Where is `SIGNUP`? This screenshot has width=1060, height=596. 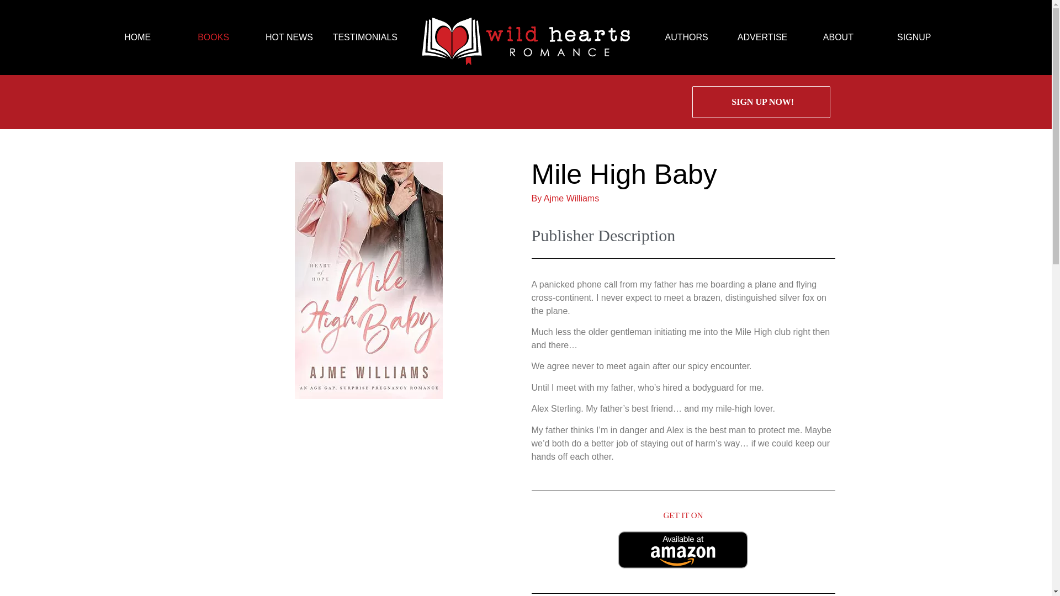 SIGNUP is located at coordinates (913, 37).